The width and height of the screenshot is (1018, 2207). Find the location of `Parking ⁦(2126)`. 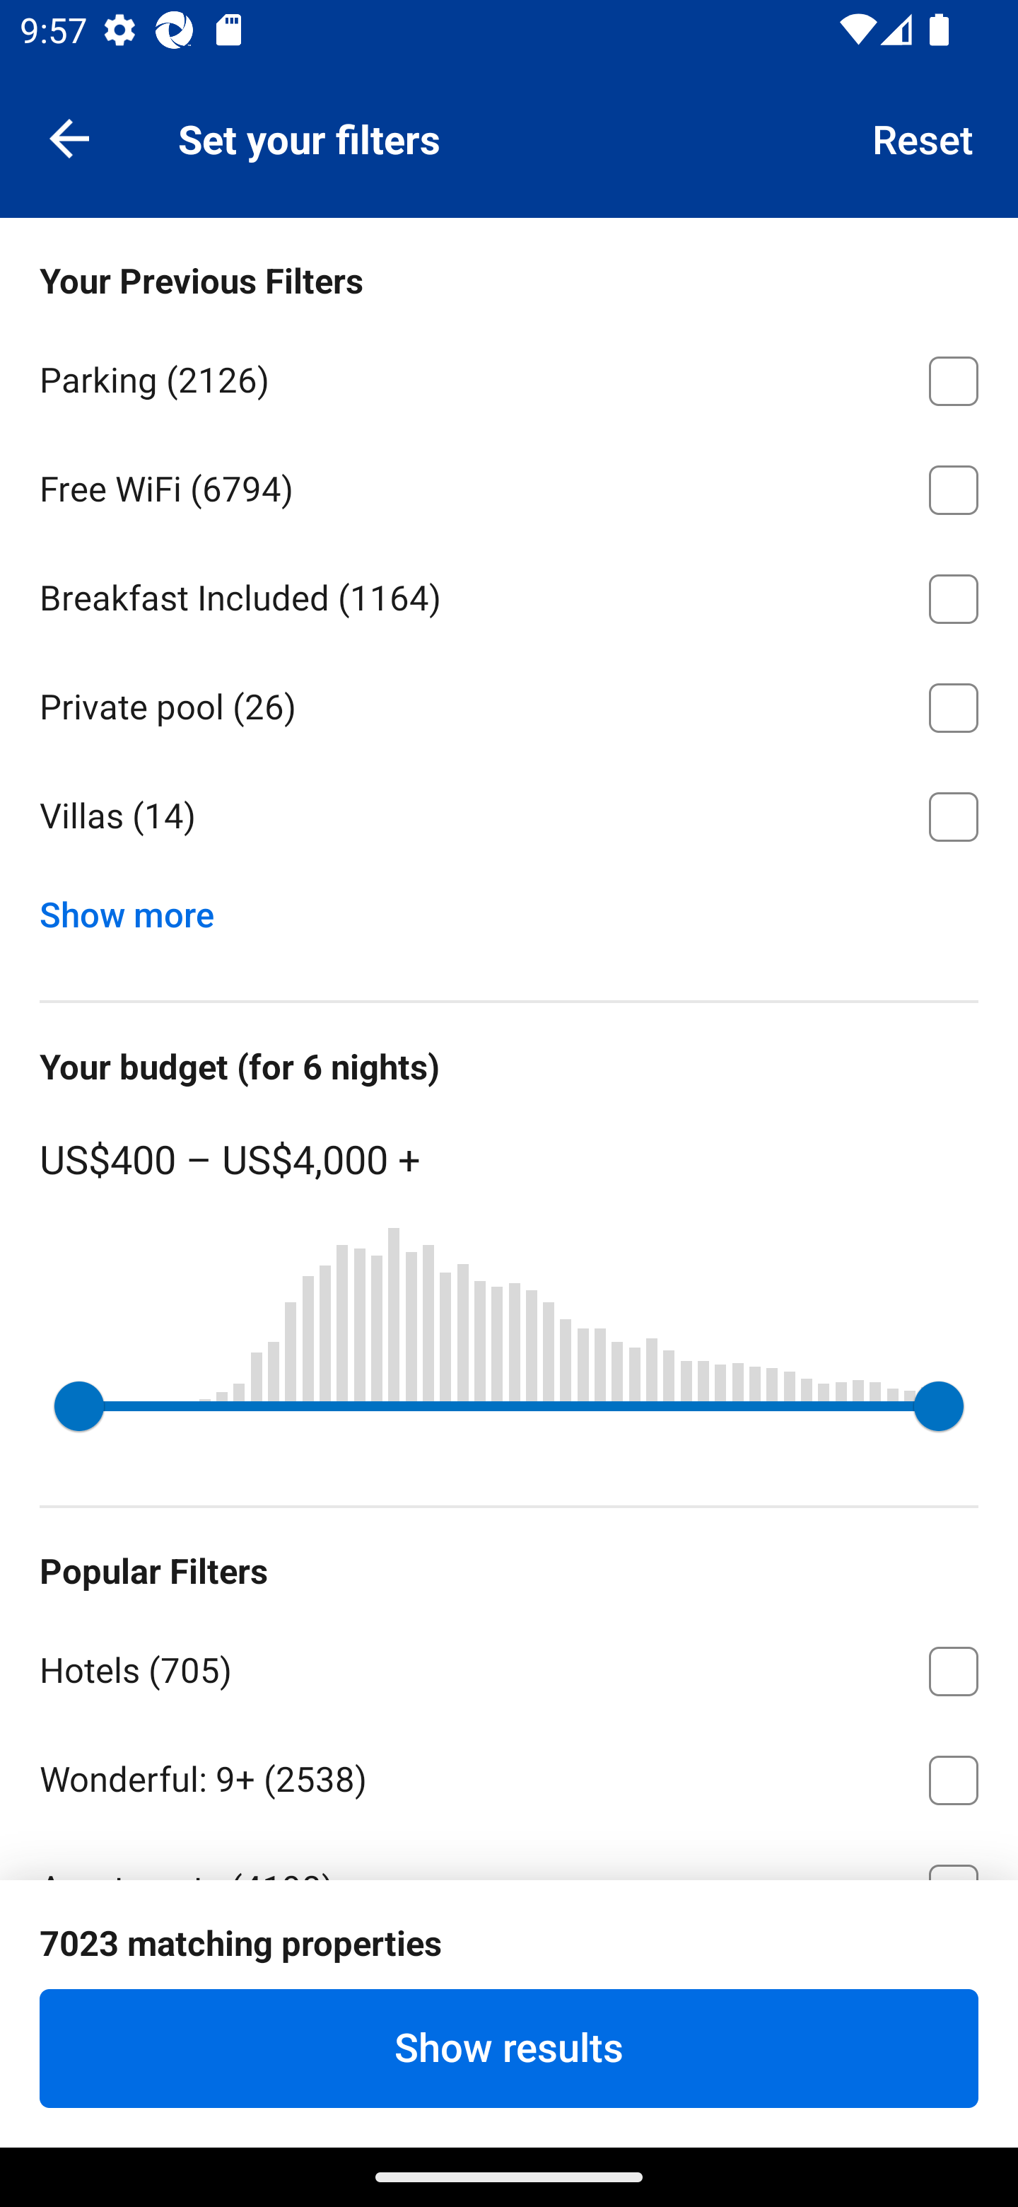

Parking ⁦(2126) is located at coordinates (509, 376).